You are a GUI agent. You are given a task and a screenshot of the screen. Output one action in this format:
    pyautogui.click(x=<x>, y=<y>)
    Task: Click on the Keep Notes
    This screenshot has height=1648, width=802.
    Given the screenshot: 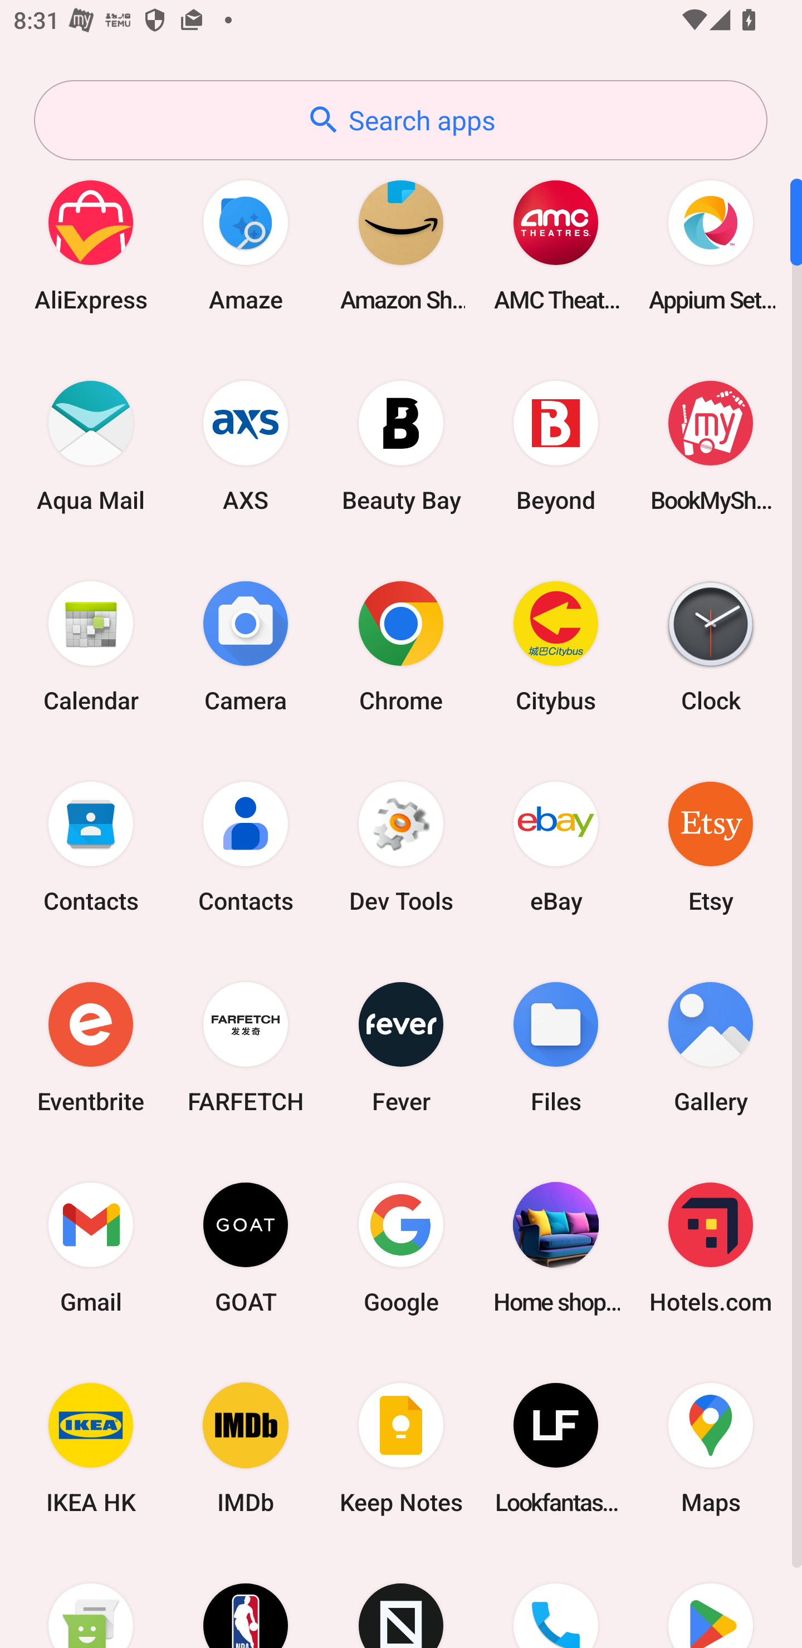 What is the action you would take?
    pyautogui.click(x=401, y=1449)
    